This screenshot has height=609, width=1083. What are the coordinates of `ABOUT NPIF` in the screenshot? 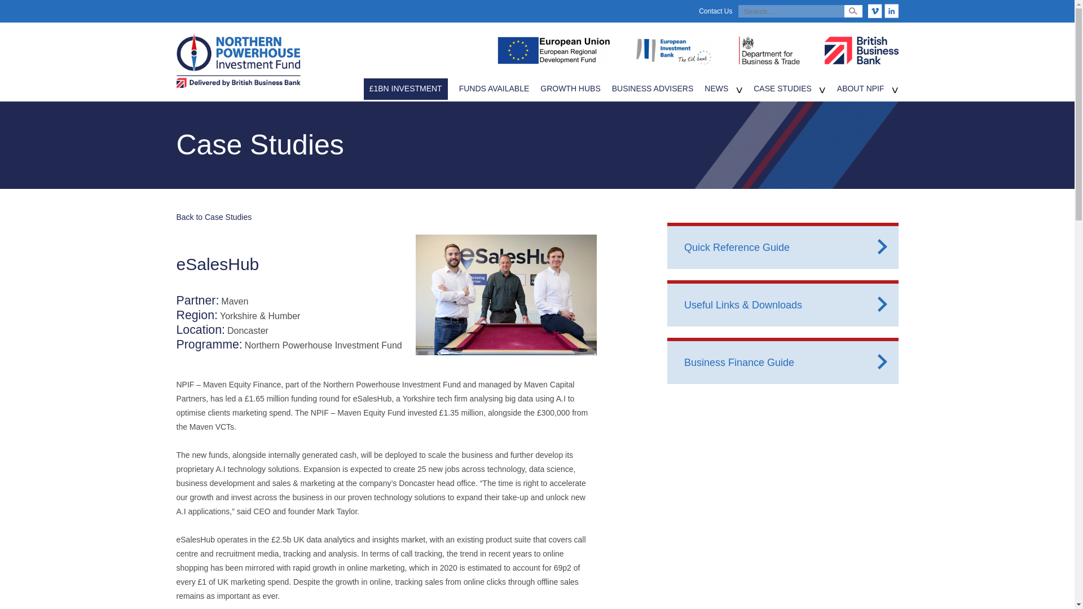 It's located at (861, 89).